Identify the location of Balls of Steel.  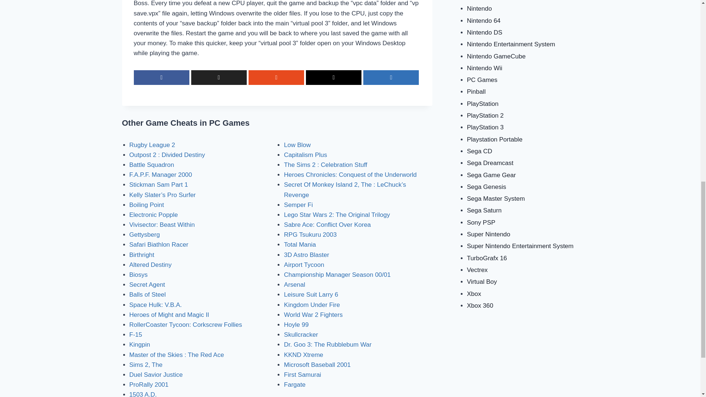
(147, 294).